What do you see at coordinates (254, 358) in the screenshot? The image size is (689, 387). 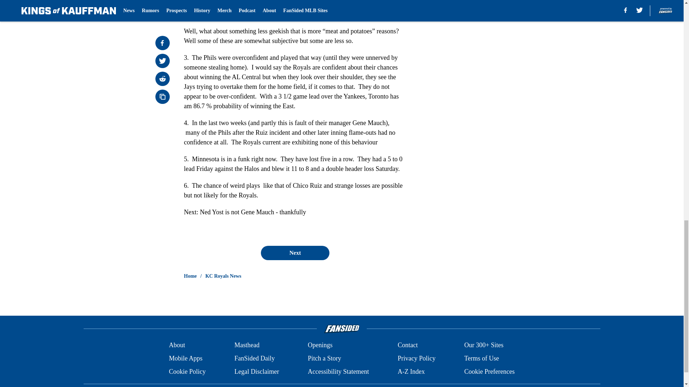 I see `FanSided Daily` at bounding box center [254, 358].